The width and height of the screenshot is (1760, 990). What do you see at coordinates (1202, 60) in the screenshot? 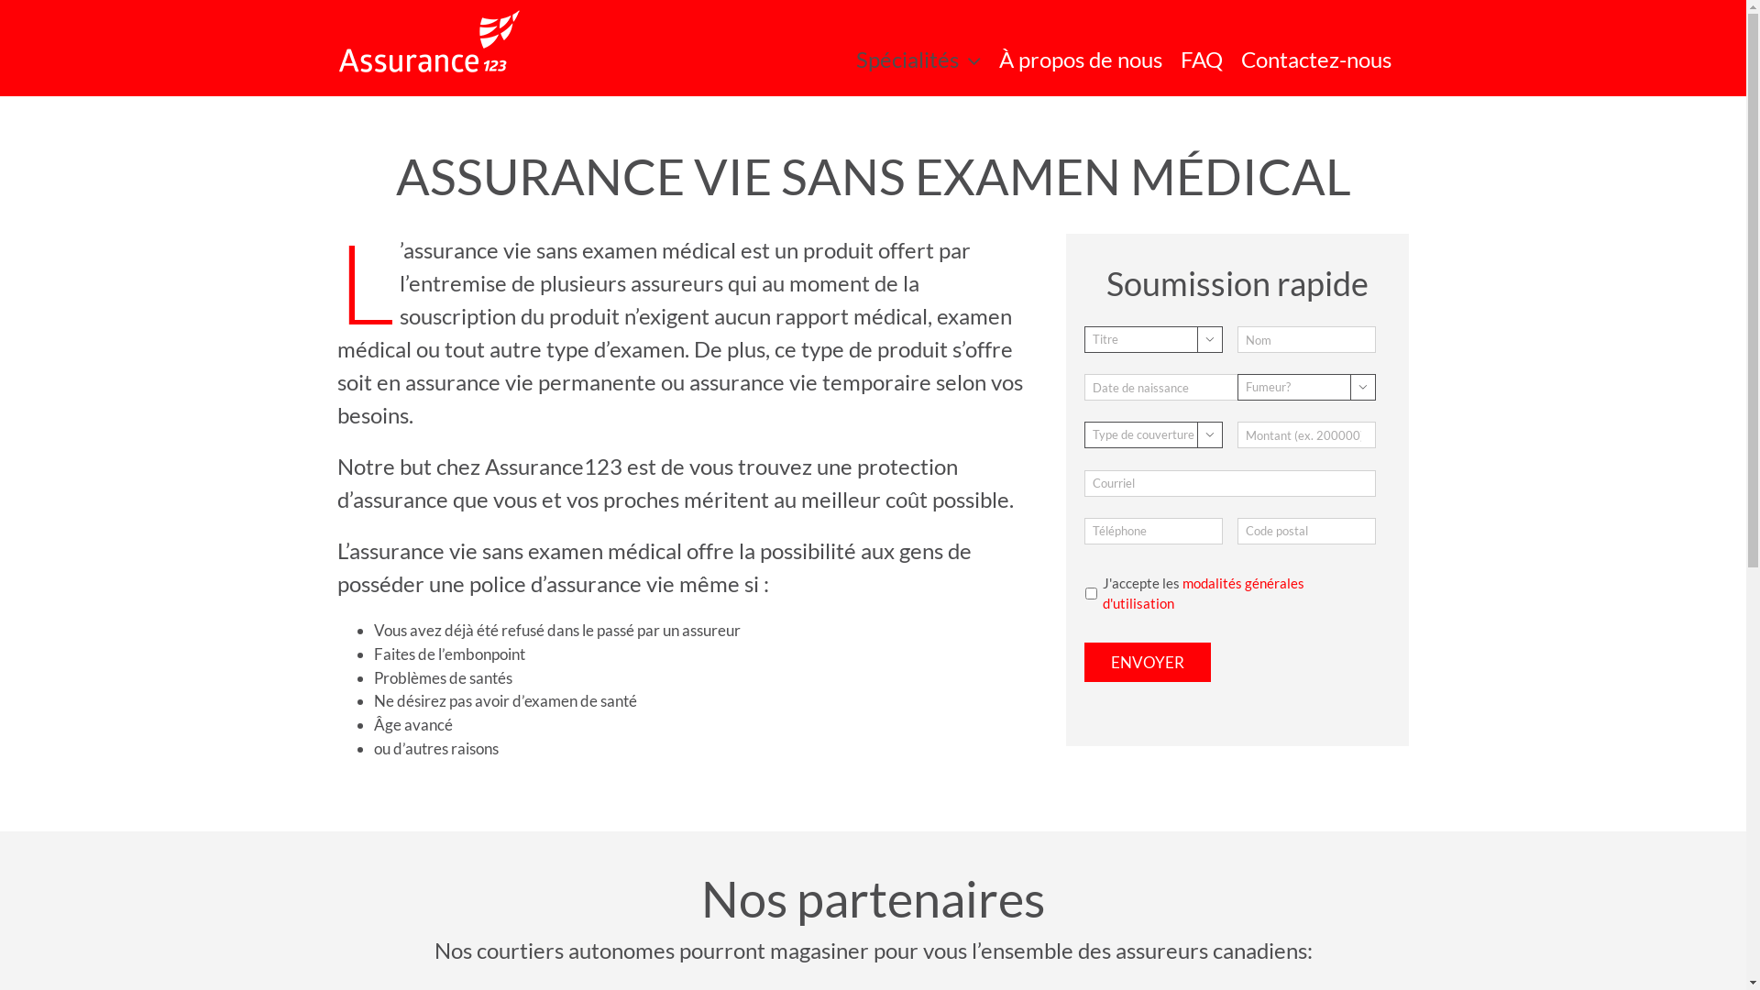
I see `FAQ` at bounding box center [1202, 60].